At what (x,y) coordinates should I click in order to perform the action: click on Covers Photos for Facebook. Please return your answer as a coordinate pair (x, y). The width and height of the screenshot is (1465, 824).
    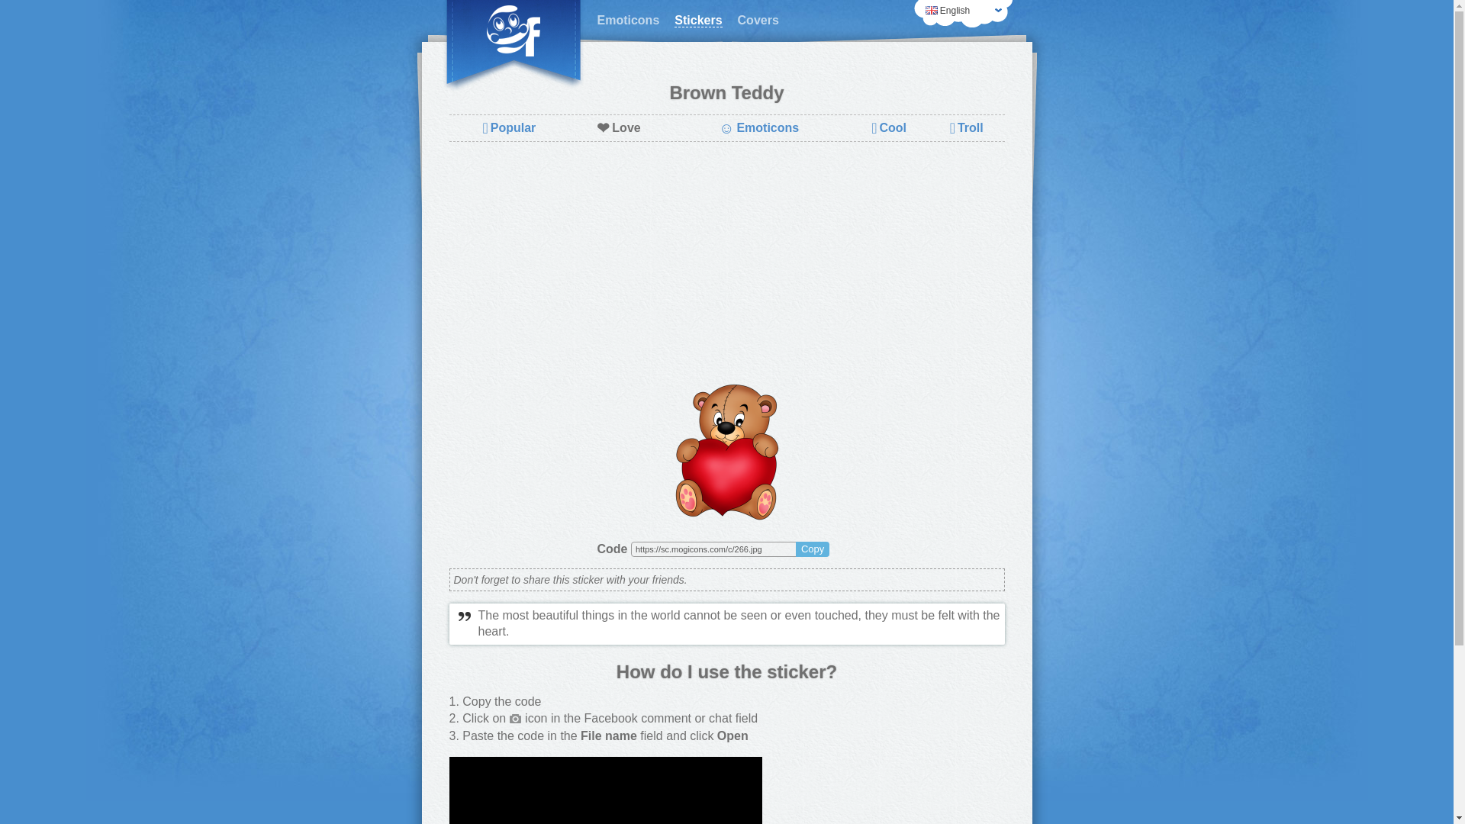
    Looking at the image, I should click on (758, 20).